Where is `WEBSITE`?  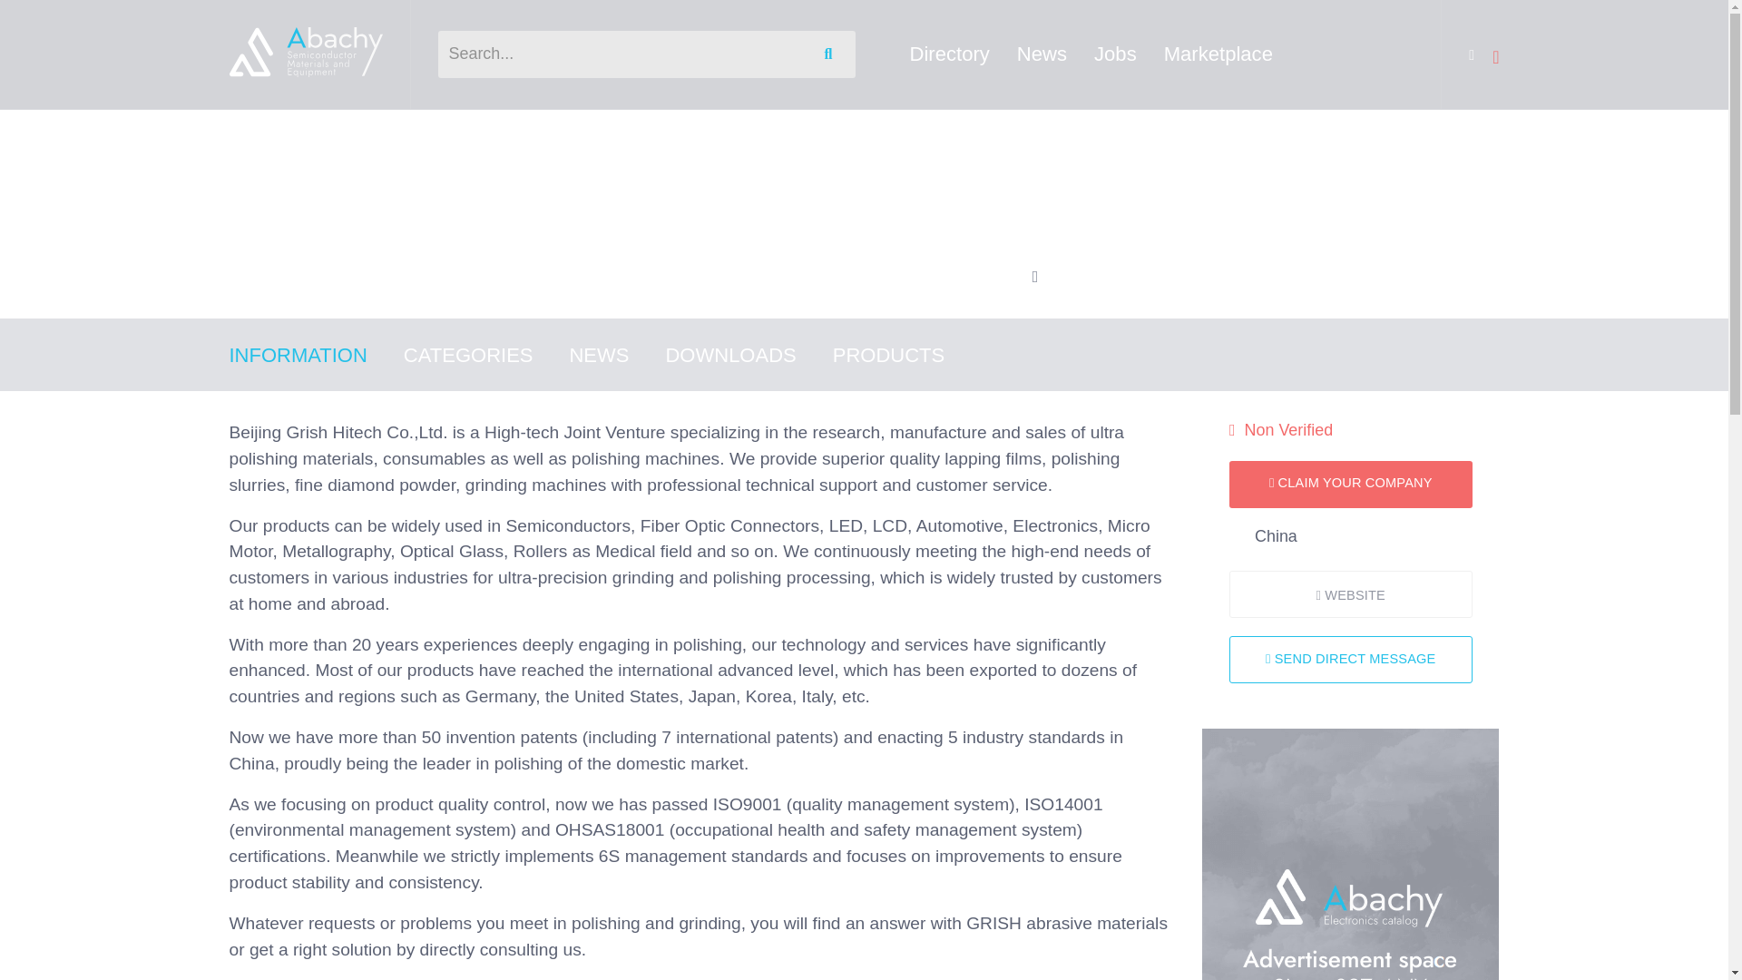 WEBSITE is located at coordinates (1350, 593).